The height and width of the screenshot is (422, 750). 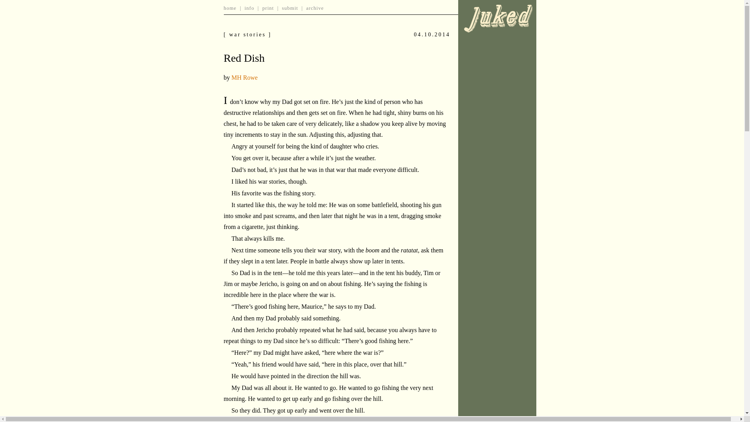 I want to click on info, so click(x=249, y=8).